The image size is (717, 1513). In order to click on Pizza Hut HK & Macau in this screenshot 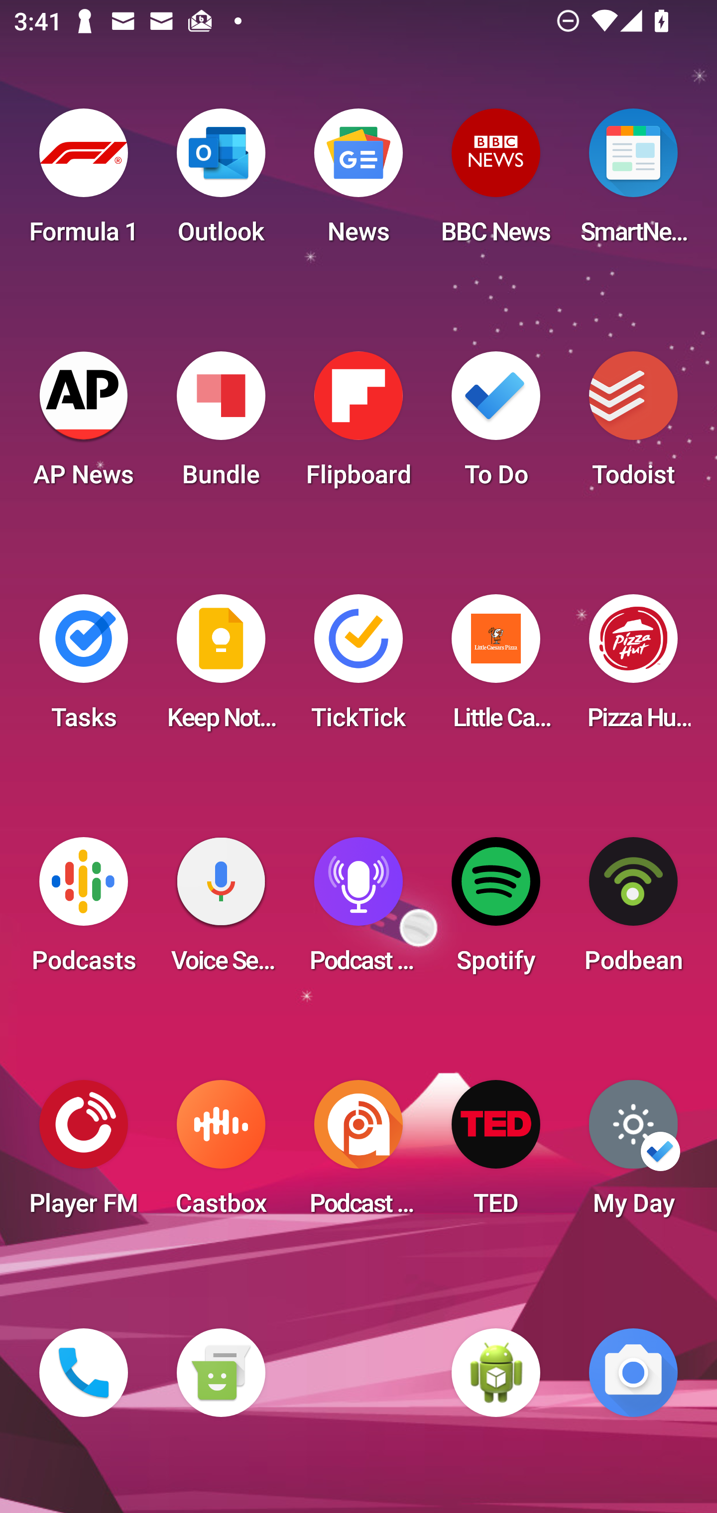, I will do `click(633, 668)`.